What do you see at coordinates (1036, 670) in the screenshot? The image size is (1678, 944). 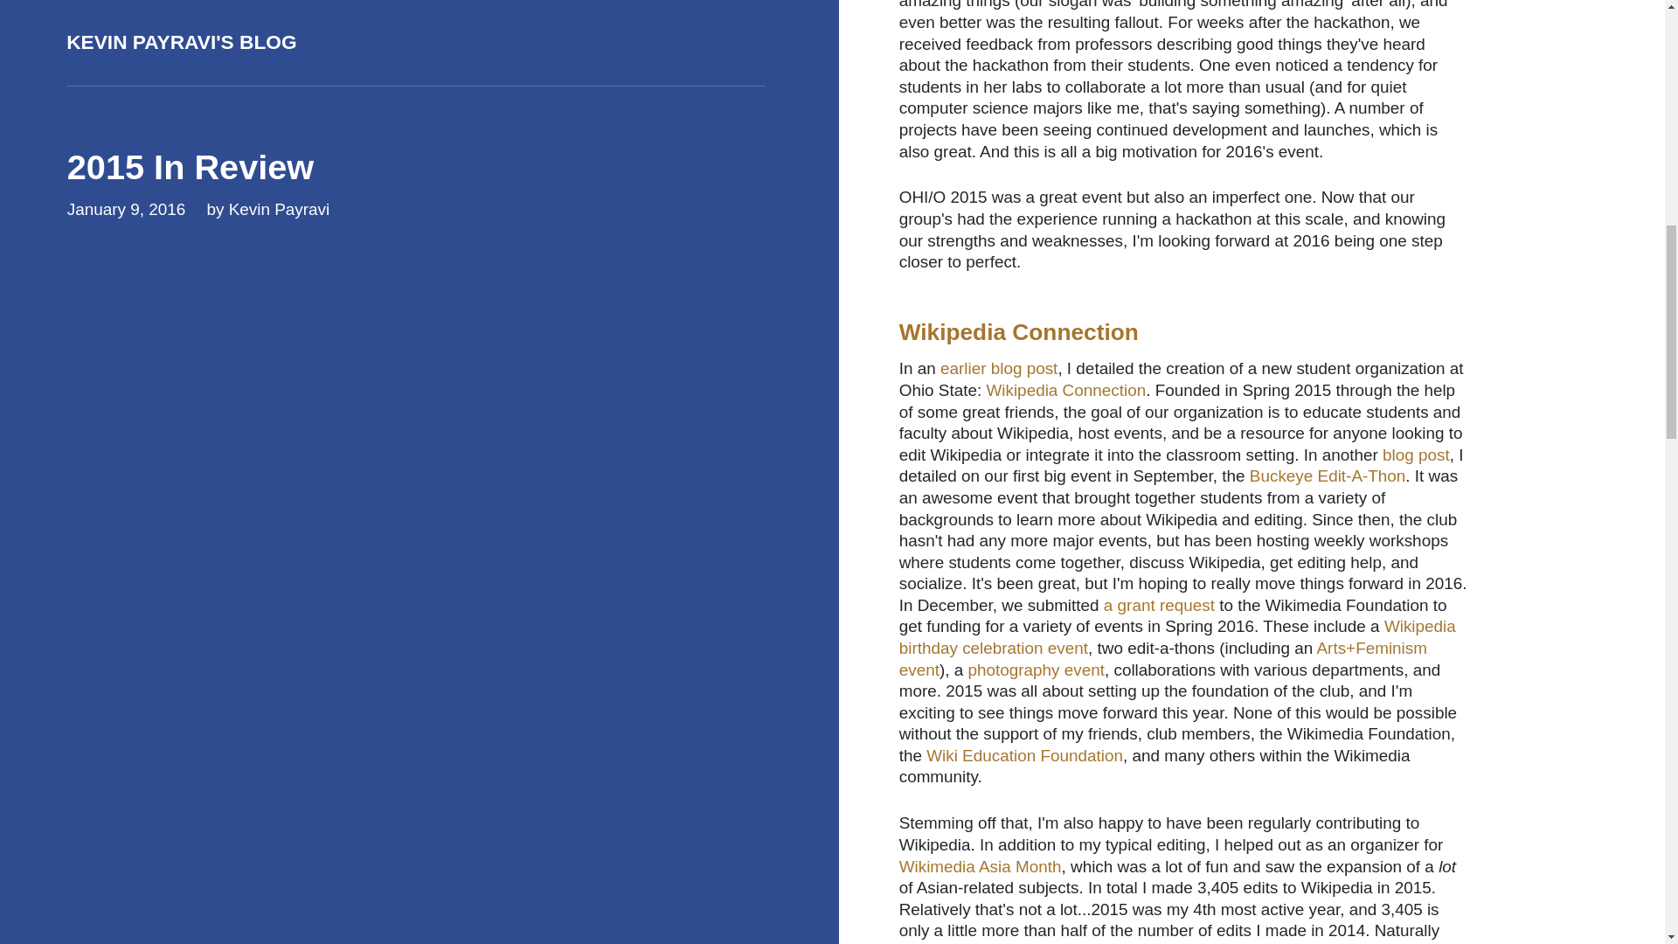 I see `photography event` at bounding box center [1036, 670].